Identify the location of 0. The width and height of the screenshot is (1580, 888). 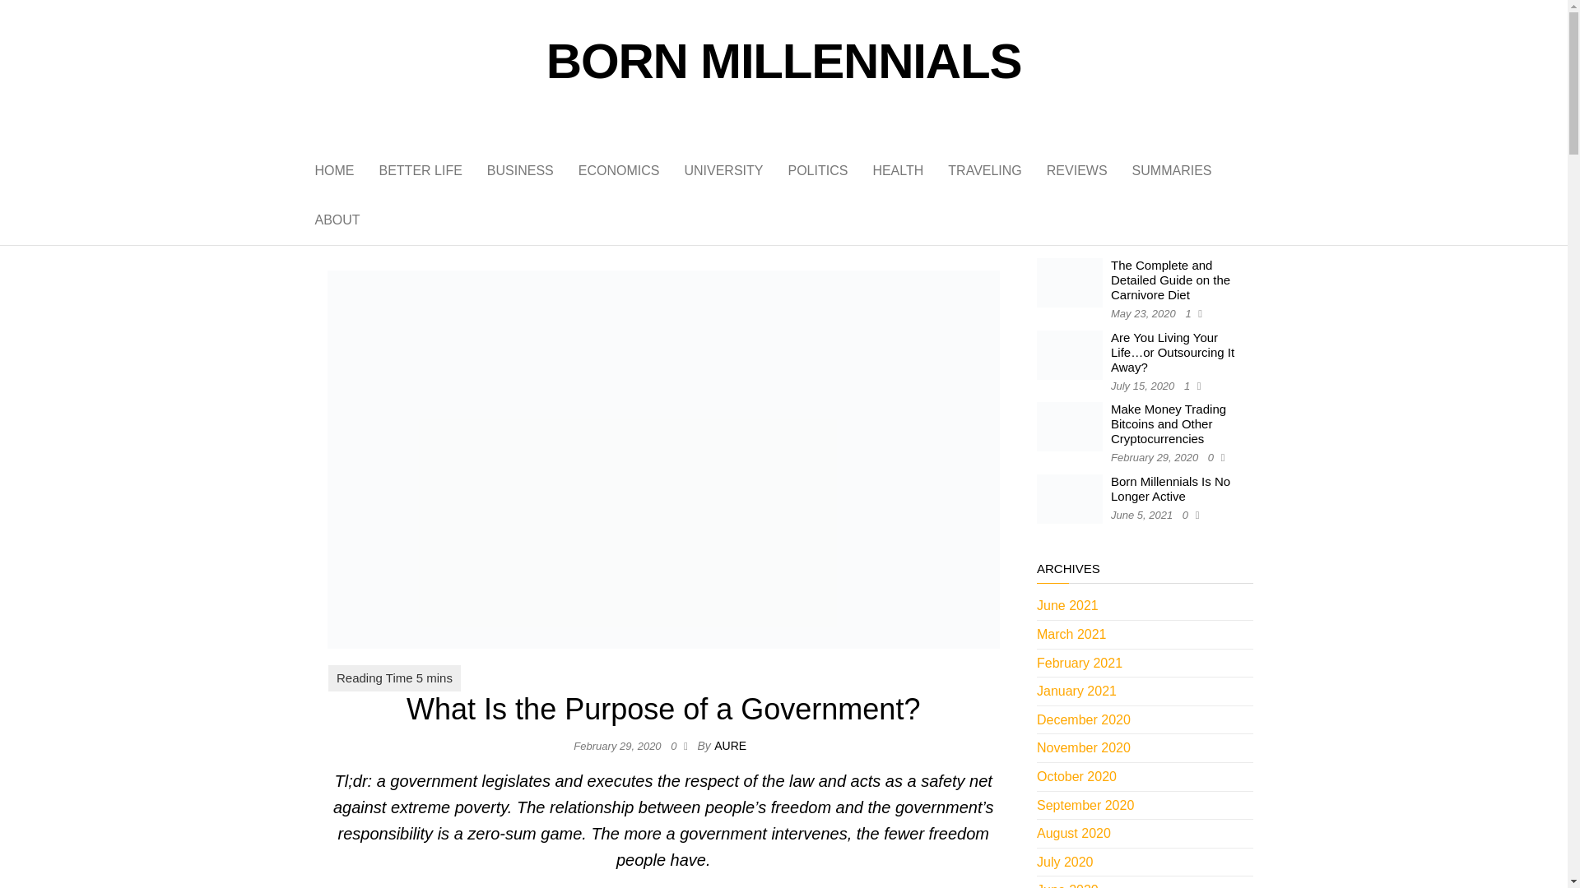
(1215, 457).